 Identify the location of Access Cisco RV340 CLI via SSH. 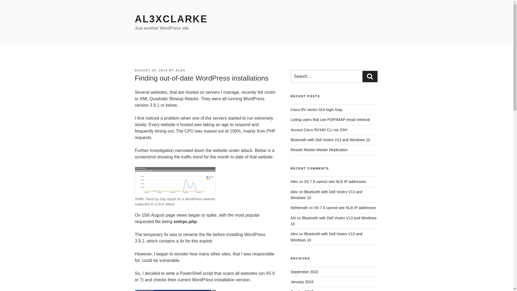
(319, 130).